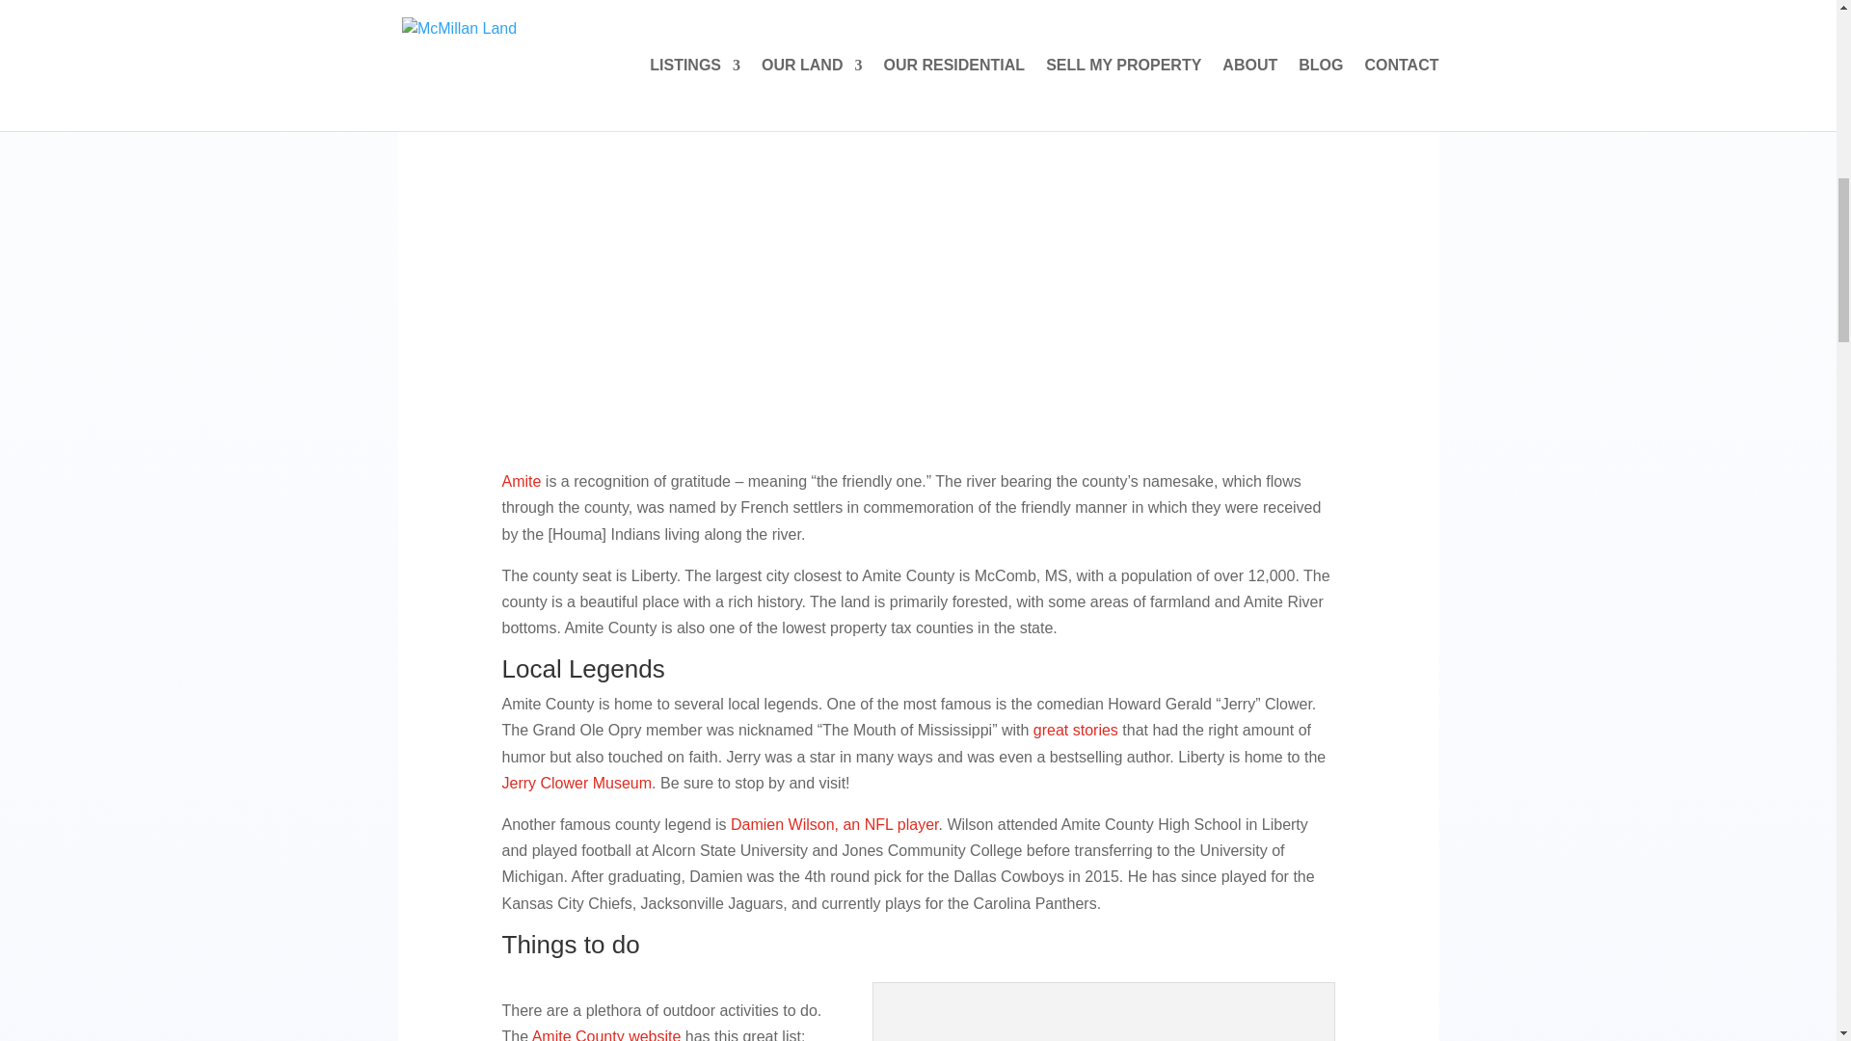 This screenshot has height=1041, width=1851. I want to click on Amite, so click(521, 481).